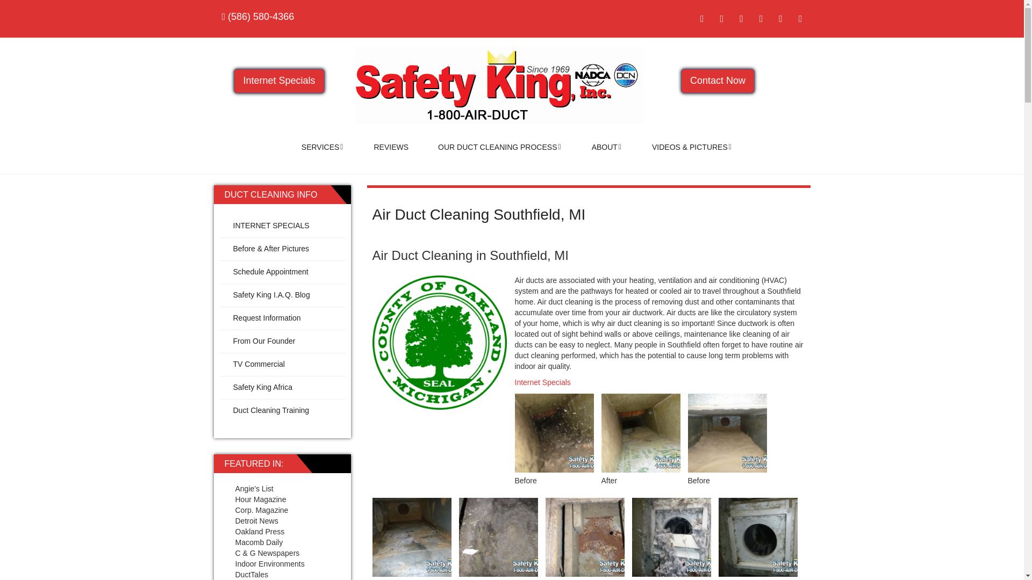  What do you see at coordinates (391, 147) in the screenshot?
I see `REVIEWS` at bounding box center [391, 147].